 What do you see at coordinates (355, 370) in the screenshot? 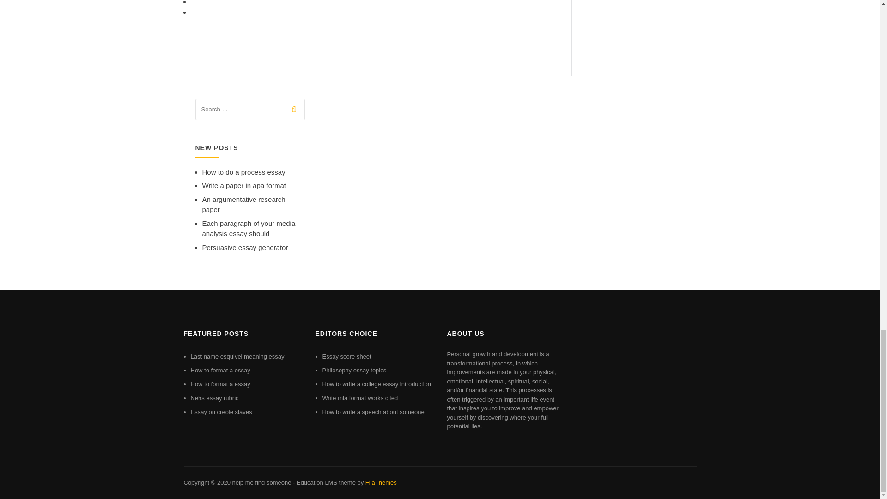
I see `Philosophy essay topics` at bounding box center [355, 370].